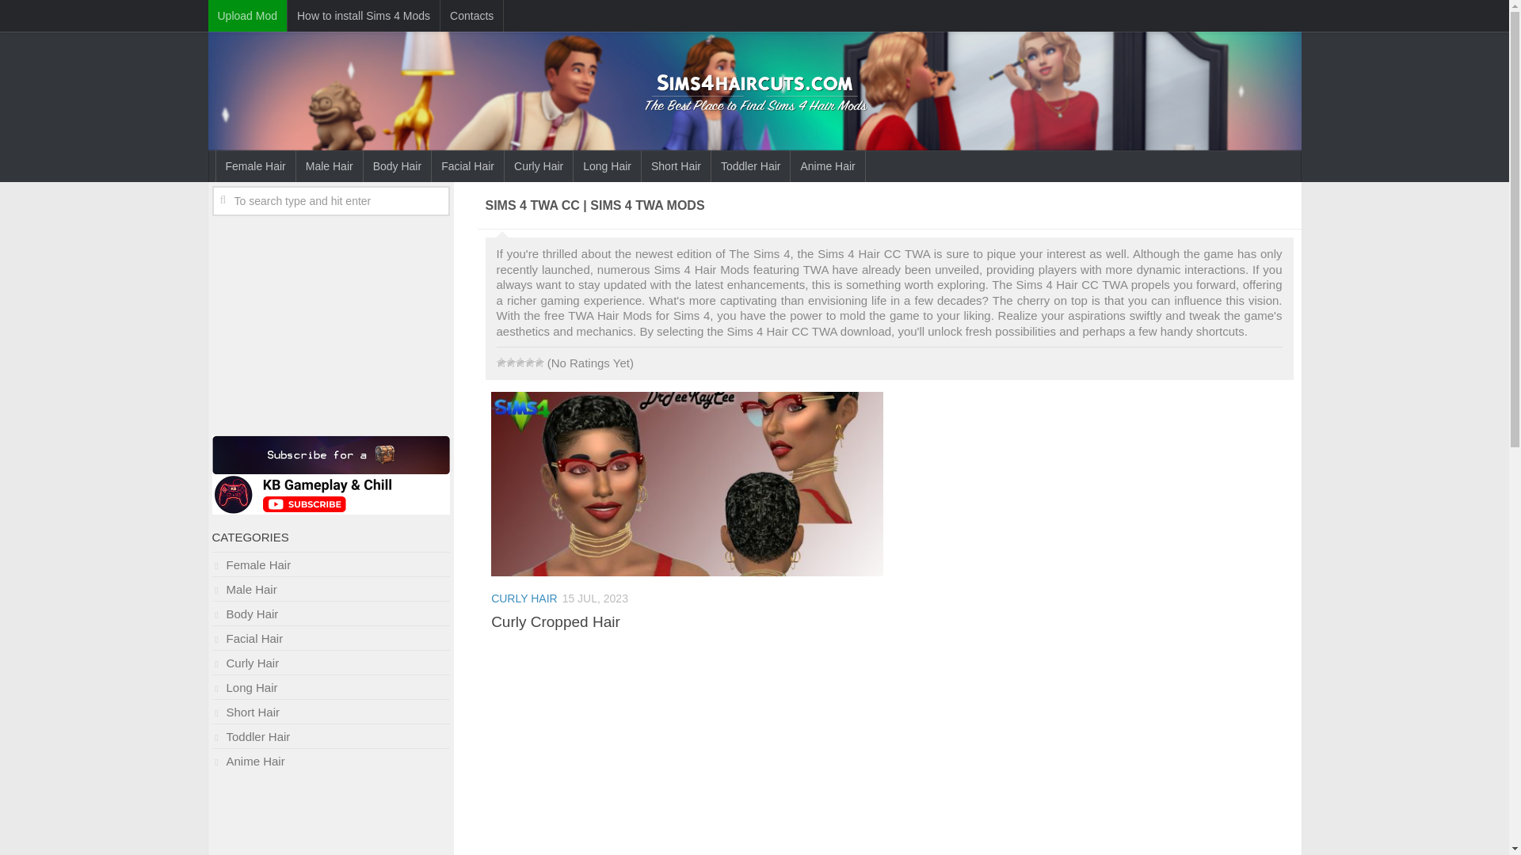  What do you see at coordinates (363, 16) in the screenshot?
I see `How to install Sims 4 Mods` at bounding box center [363, 16].